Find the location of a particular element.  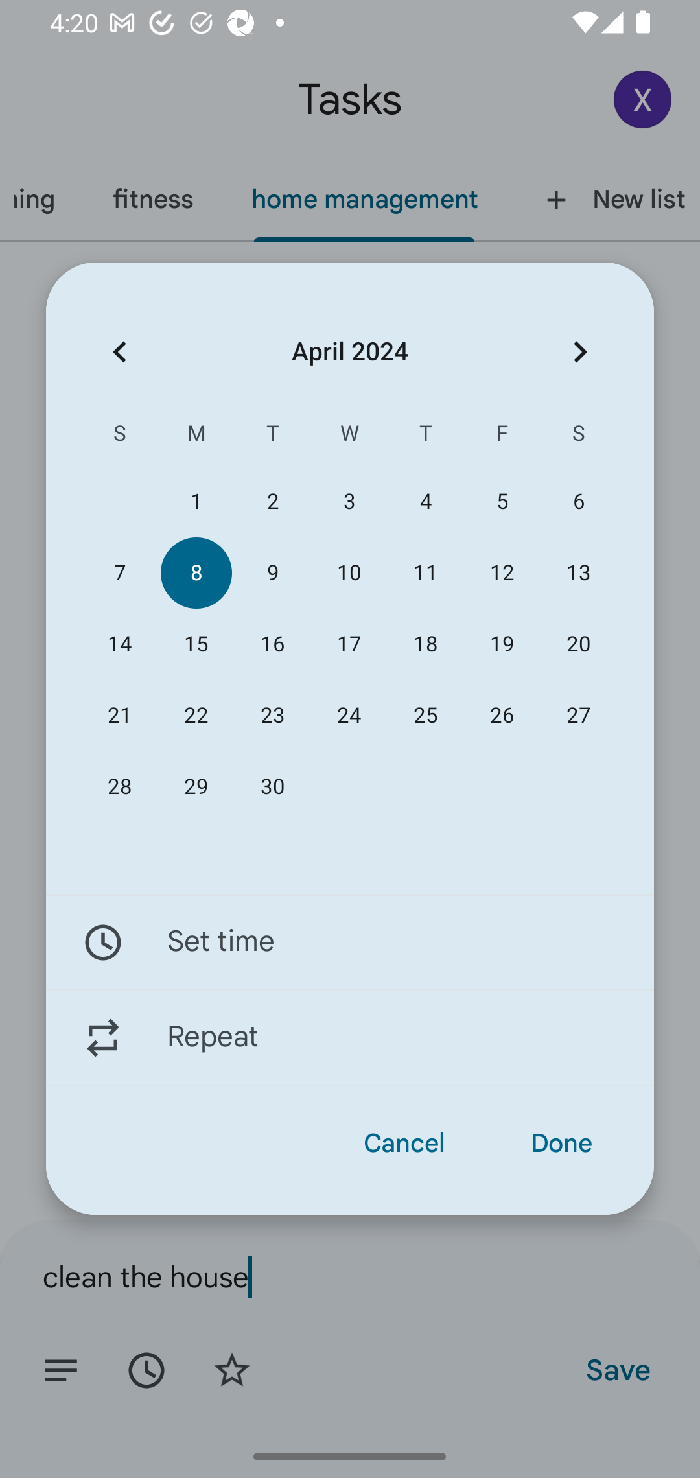

24 24 April 2024 is located at coordinates (349, 715).